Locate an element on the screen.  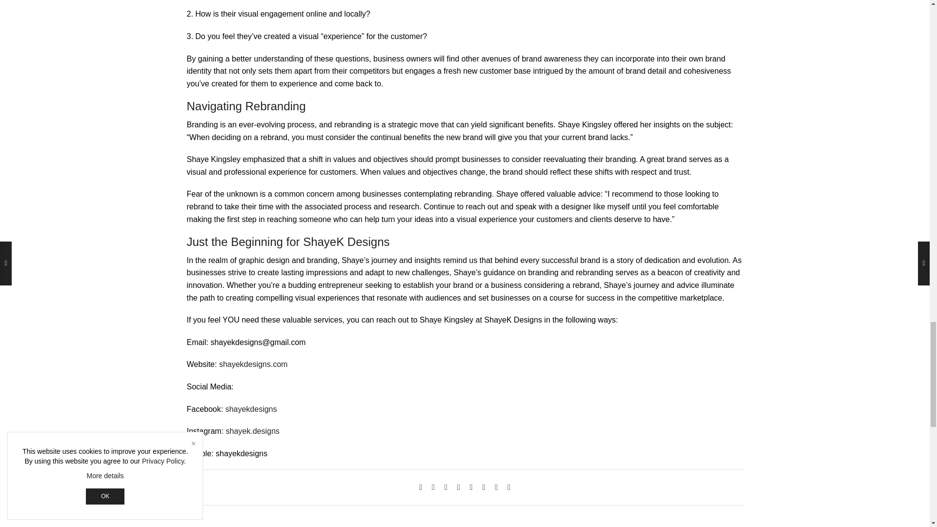
shayek.designs is located at coordinates (252, 431).